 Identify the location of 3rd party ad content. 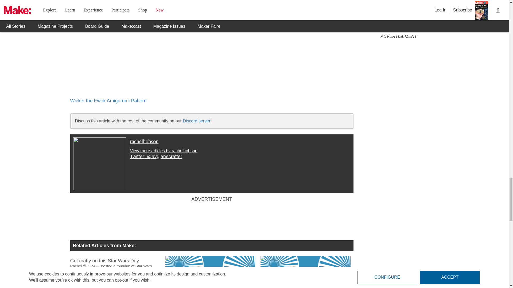
(212, 220).